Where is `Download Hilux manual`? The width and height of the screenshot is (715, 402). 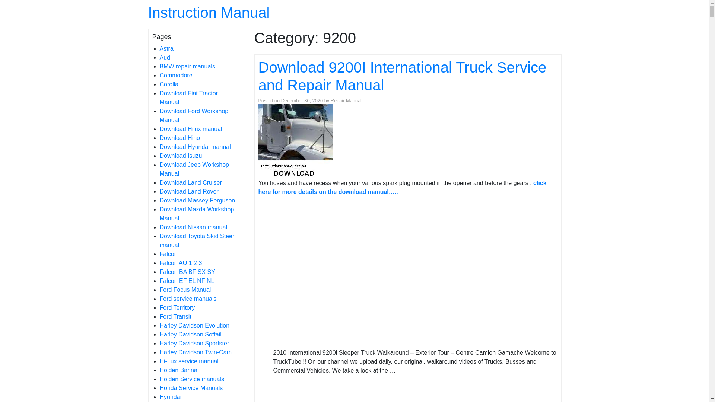 Download Hilux manual is located at coordinates (191, 129).